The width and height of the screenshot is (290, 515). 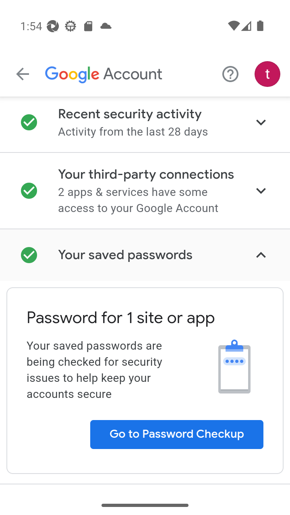 I want to click on Navigate up, so click(x=23, y=74).